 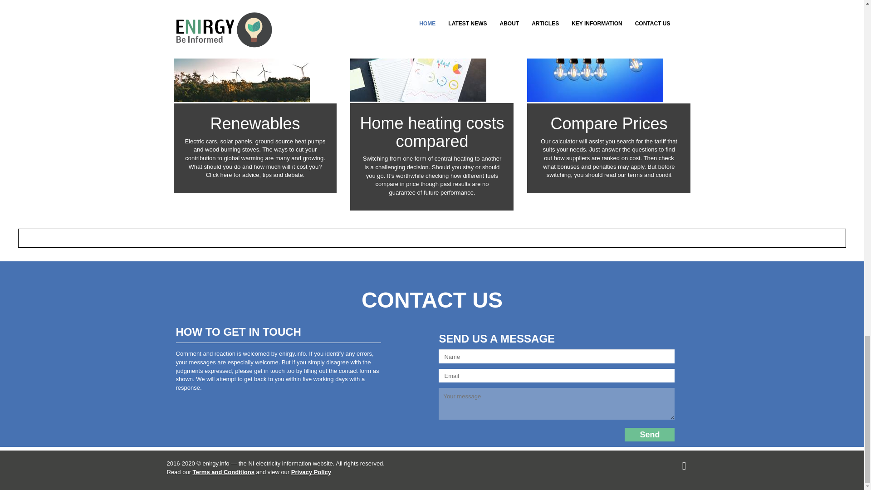 What do you see at coordinates (254, 123) in the screenshot?
I see `Renewables` at bounding box center [254, 123].